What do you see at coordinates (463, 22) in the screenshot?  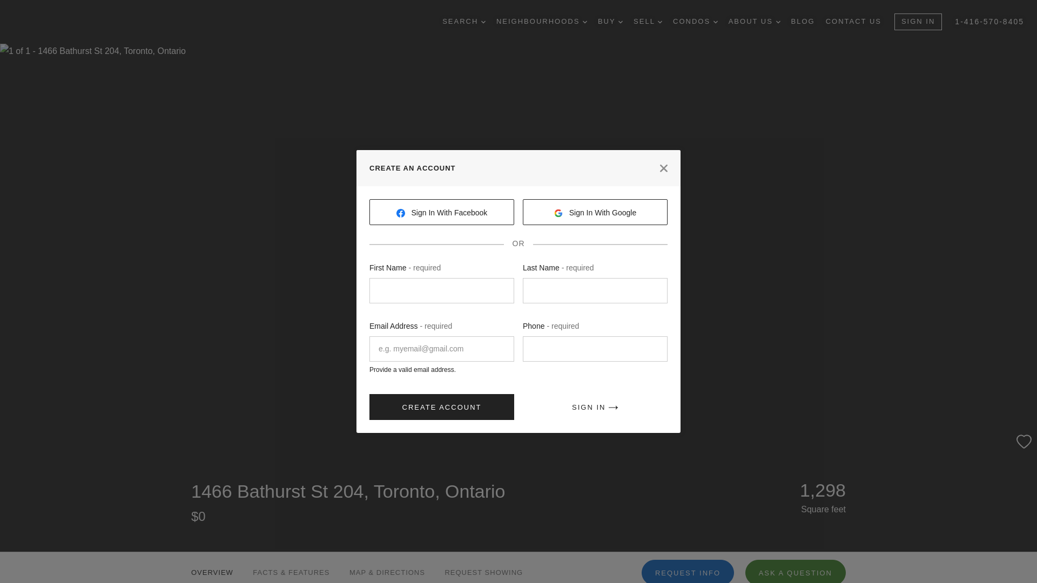 I see `SEARCH DROPDOWN ARROW` at bounding box center [463, 22].